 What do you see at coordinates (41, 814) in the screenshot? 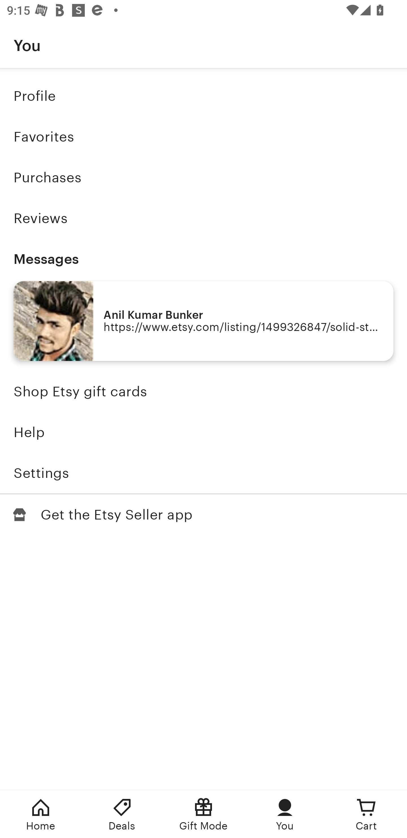
I see `Home` at bounding box center [41, 814].